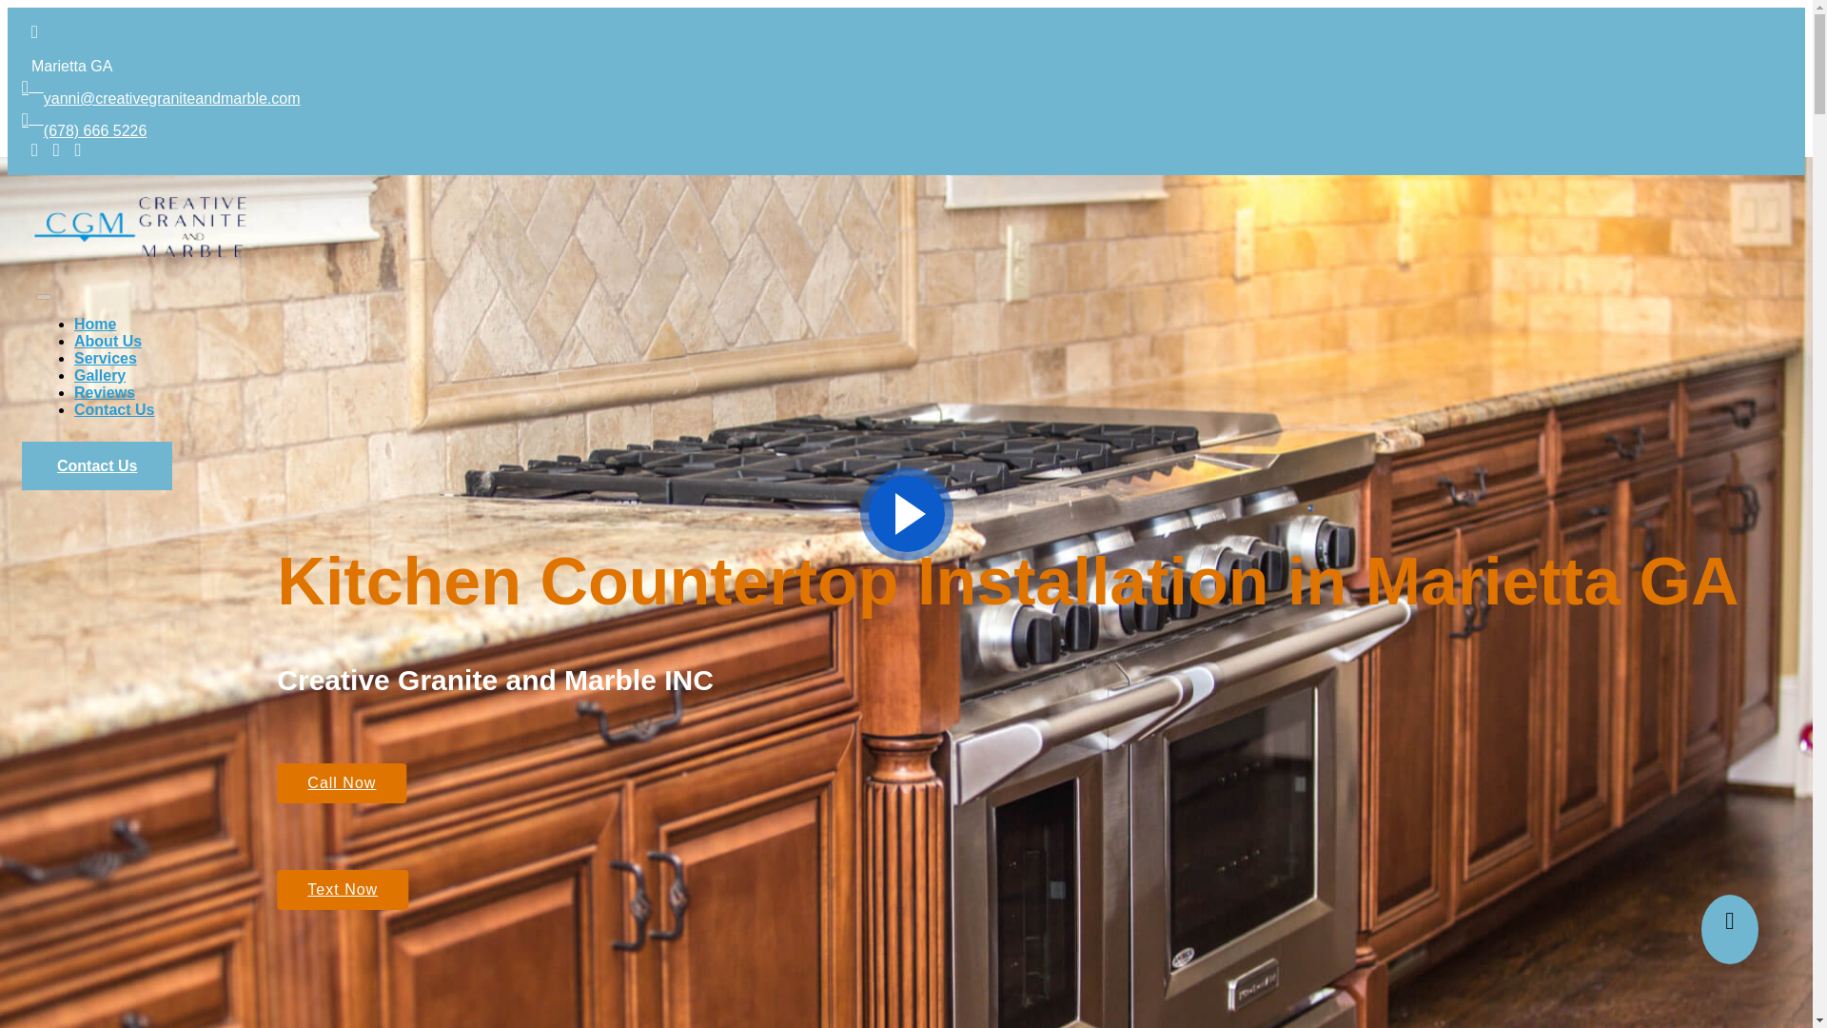 The height and width of the screenshot is (1028, 1827). What do you see at coordinates (341, 782) in the screenshot?
I see `Call Now` at bounding box center [341, 782].